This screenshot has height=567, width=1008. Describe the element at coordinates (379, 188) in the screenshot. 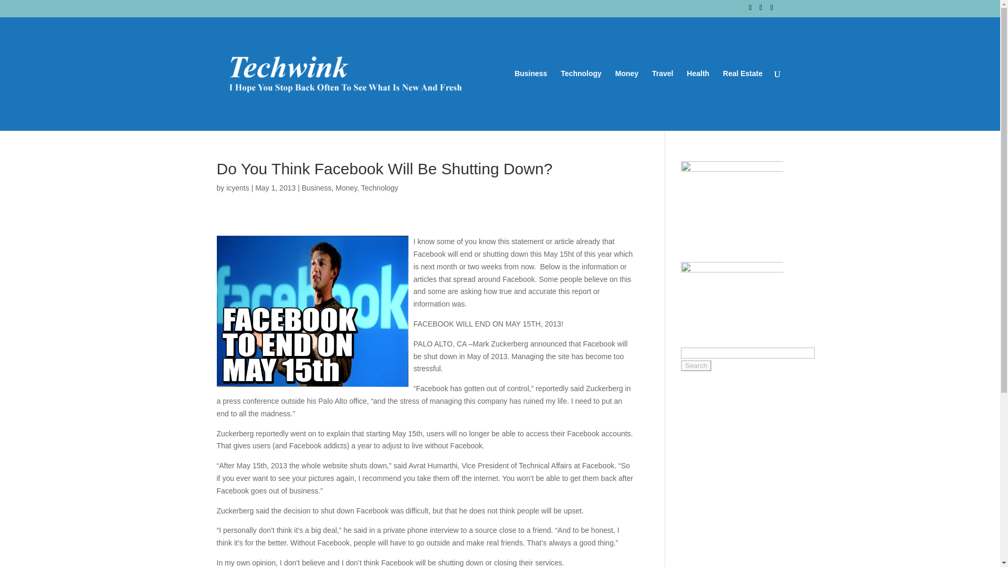

I see `Technology` at that location.